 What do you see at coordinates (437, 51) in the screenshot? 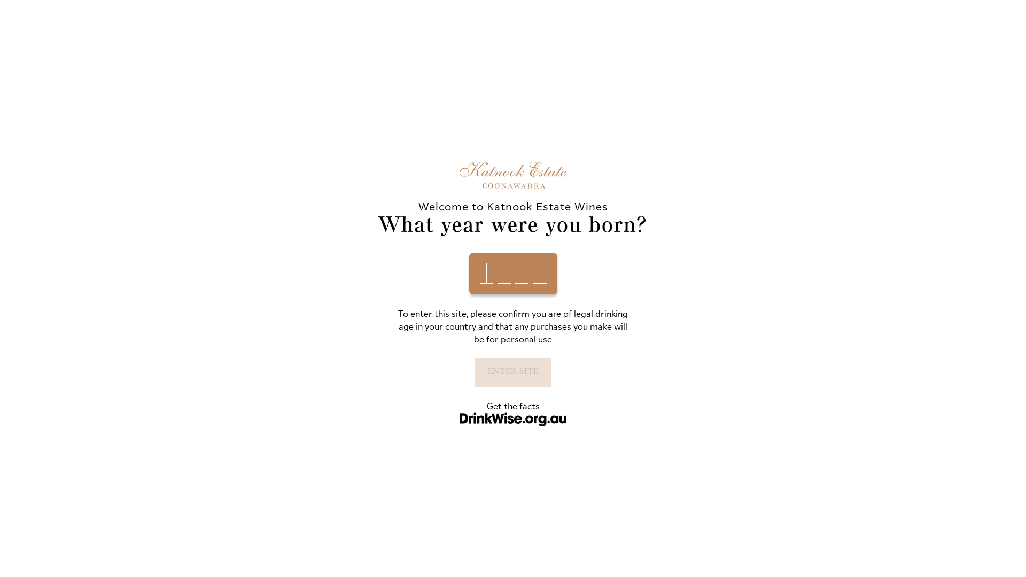
I see `Cellar Door` at bounding box center [437, 51].